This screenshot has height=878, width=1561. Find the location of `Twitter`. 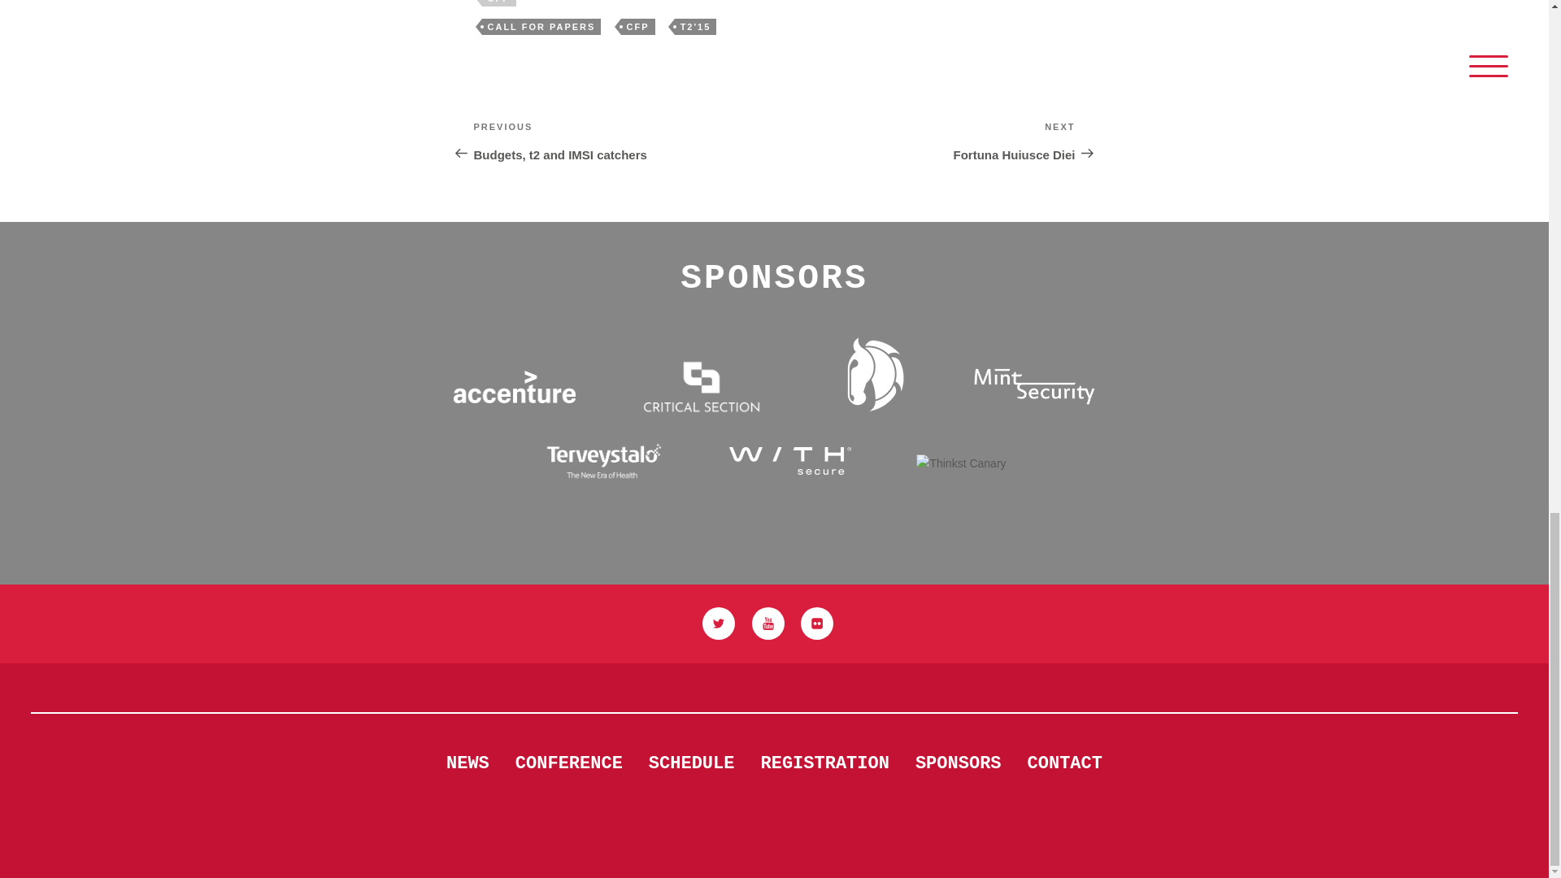

Twitter is located at coordinates (816, 624).